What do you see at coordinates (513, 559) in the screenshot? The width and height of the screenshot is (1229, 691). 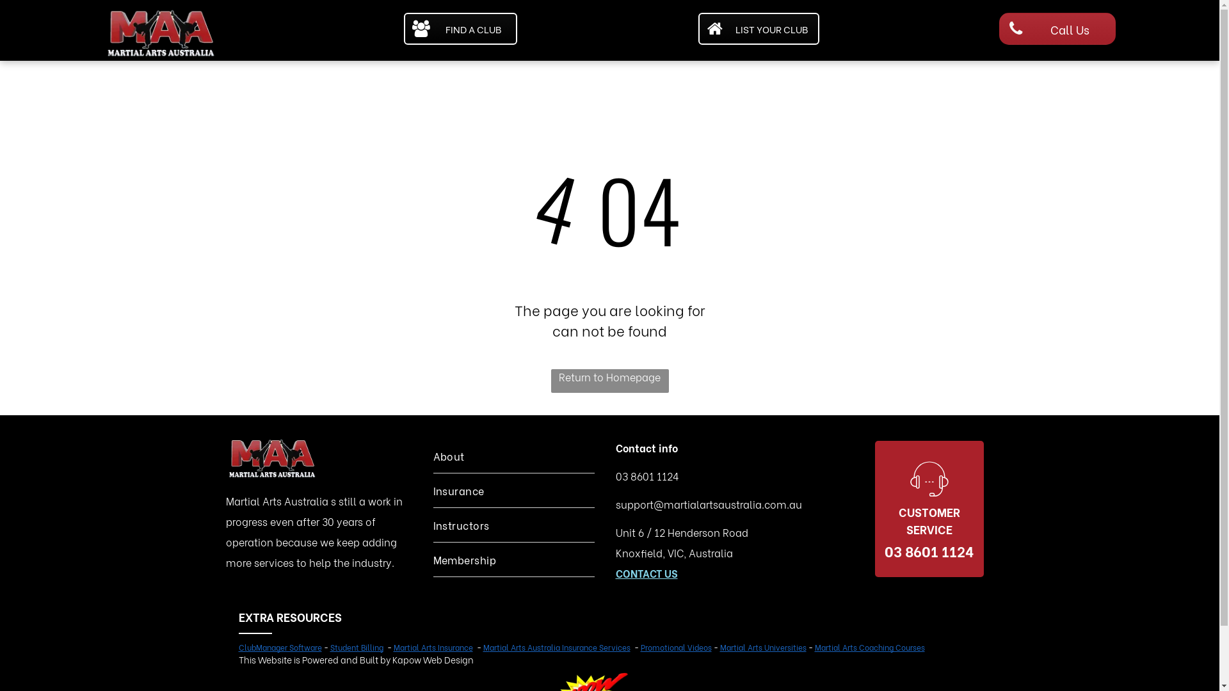 I see `Membership` at bounding box center [513, 559].